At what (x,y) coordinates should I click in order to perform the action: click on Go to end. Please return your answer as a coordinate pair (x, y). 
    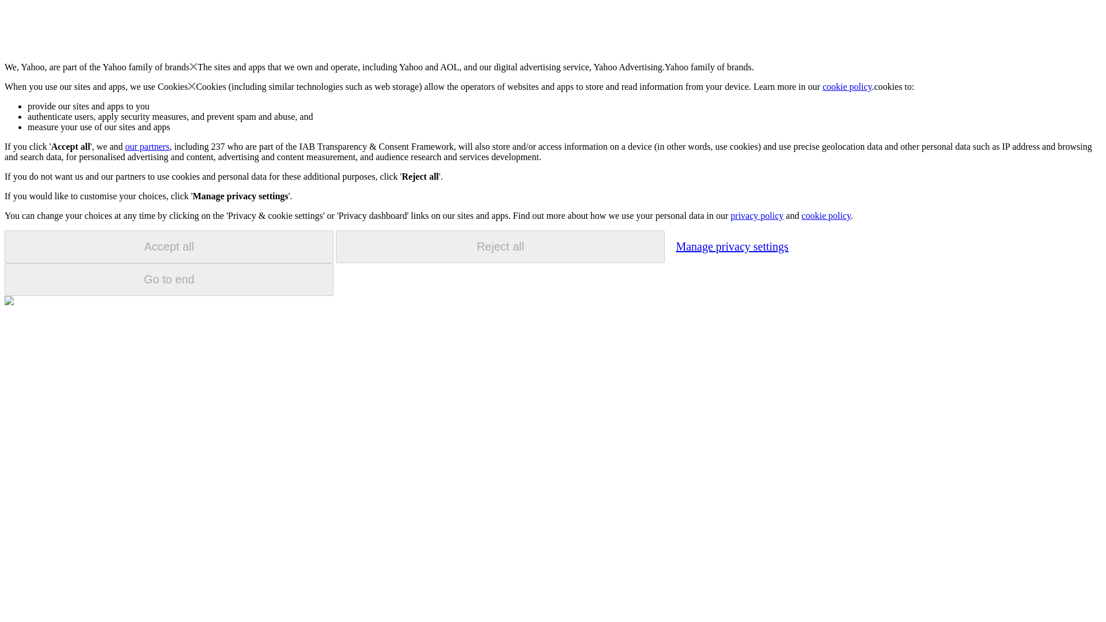
    Looking at the image, I should click on (169, 279).